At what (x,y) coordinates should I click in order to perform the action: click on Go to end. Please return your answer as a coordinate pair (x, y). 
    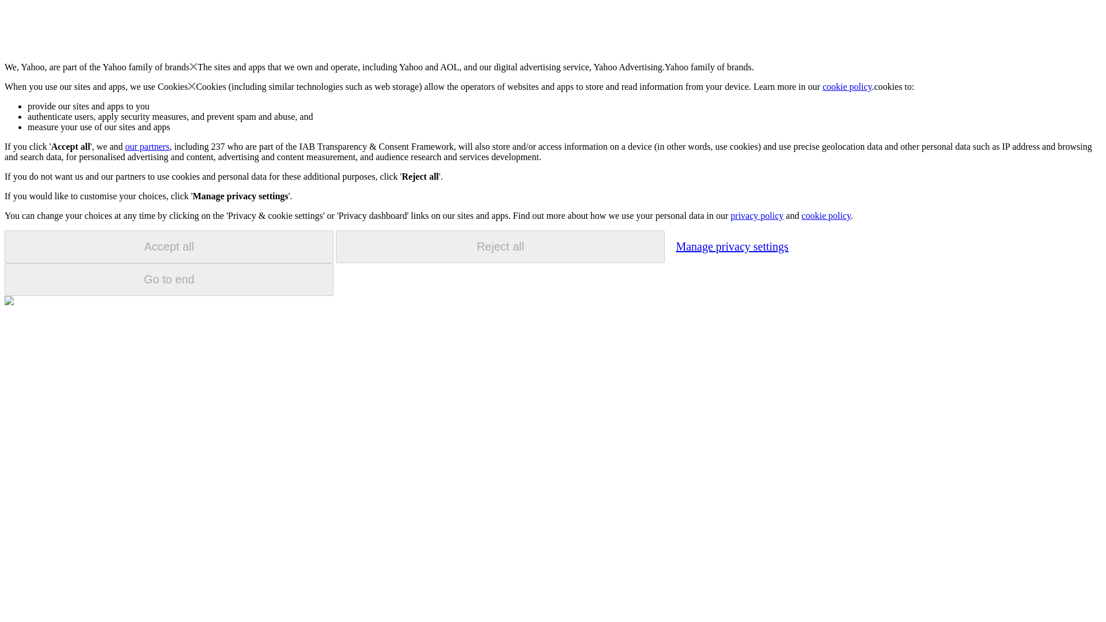
    Looking at the image, I should click on (169, 279).